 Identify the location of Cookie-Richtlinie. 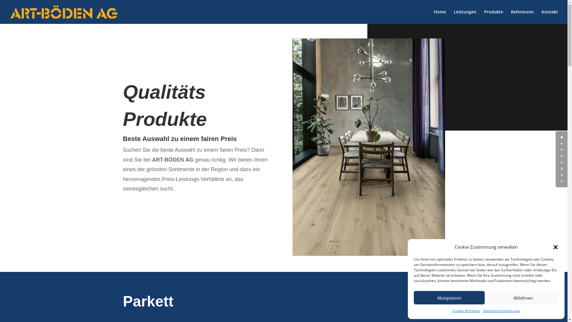
(466, 311).